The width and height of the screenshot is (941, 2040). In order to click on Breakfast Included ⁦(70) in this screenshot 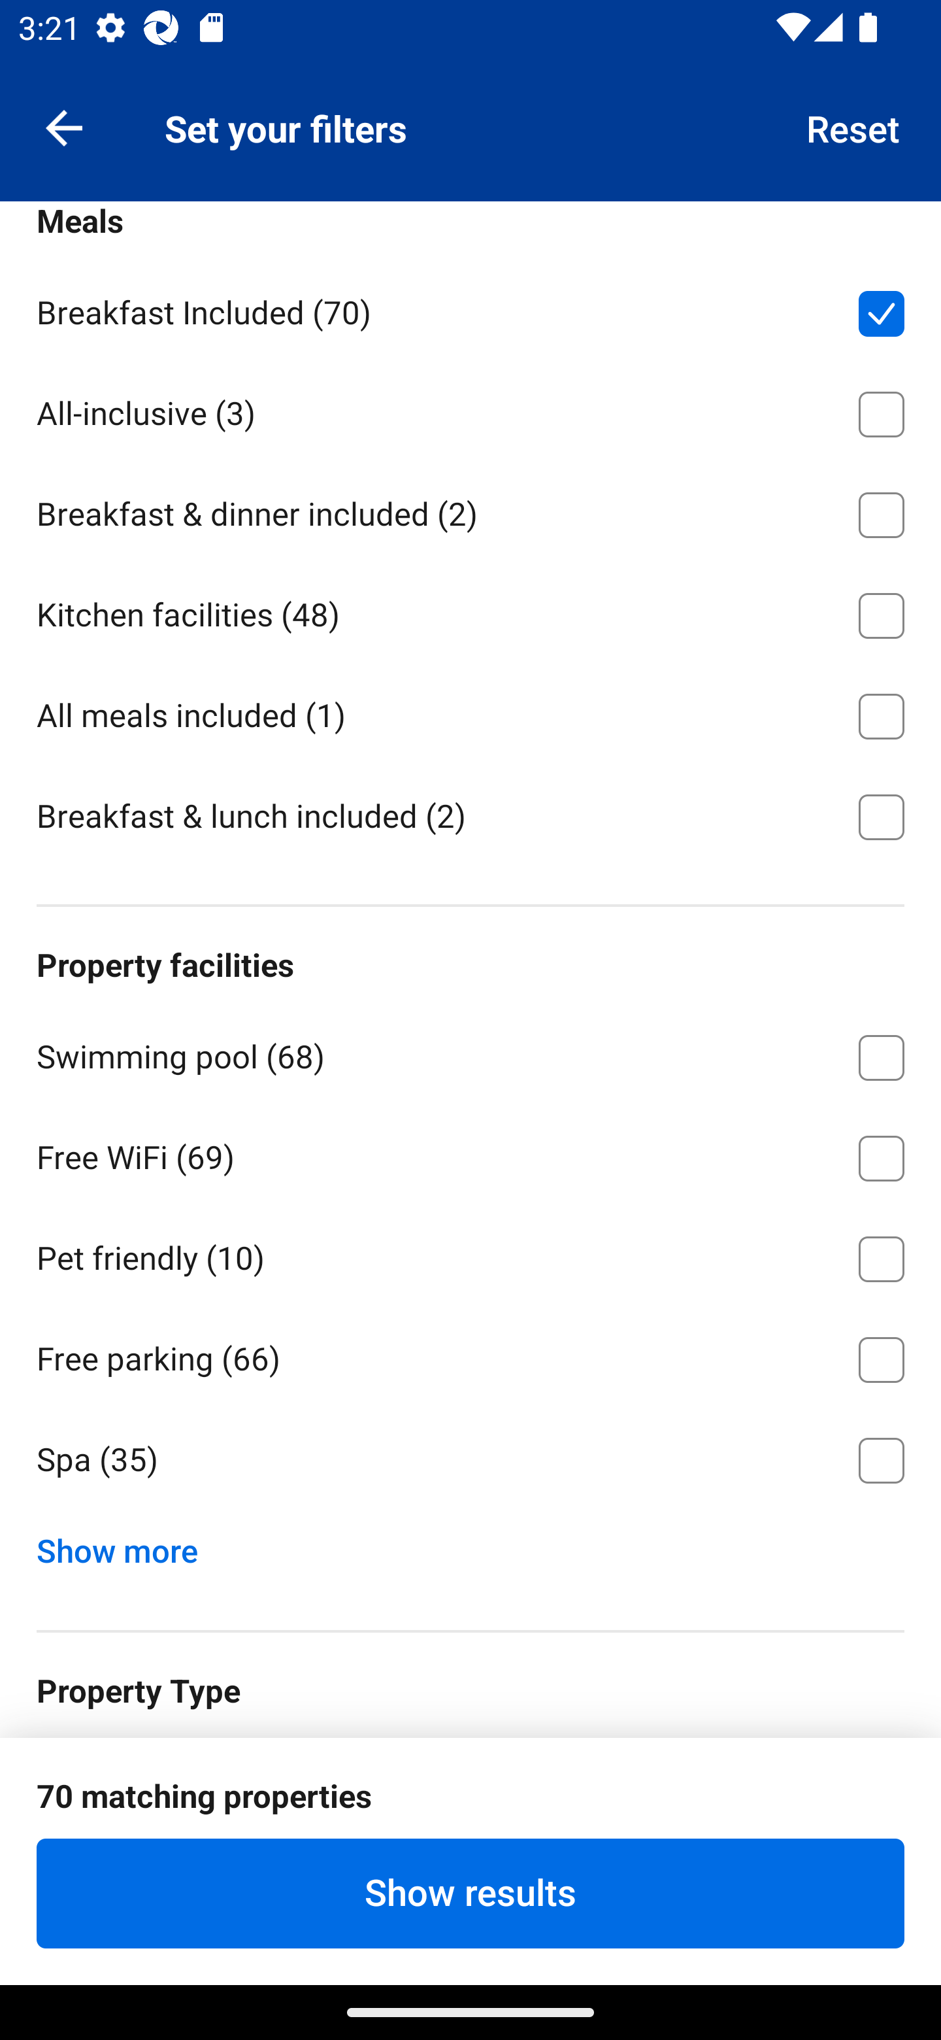, I will do `click(470, 309)`.